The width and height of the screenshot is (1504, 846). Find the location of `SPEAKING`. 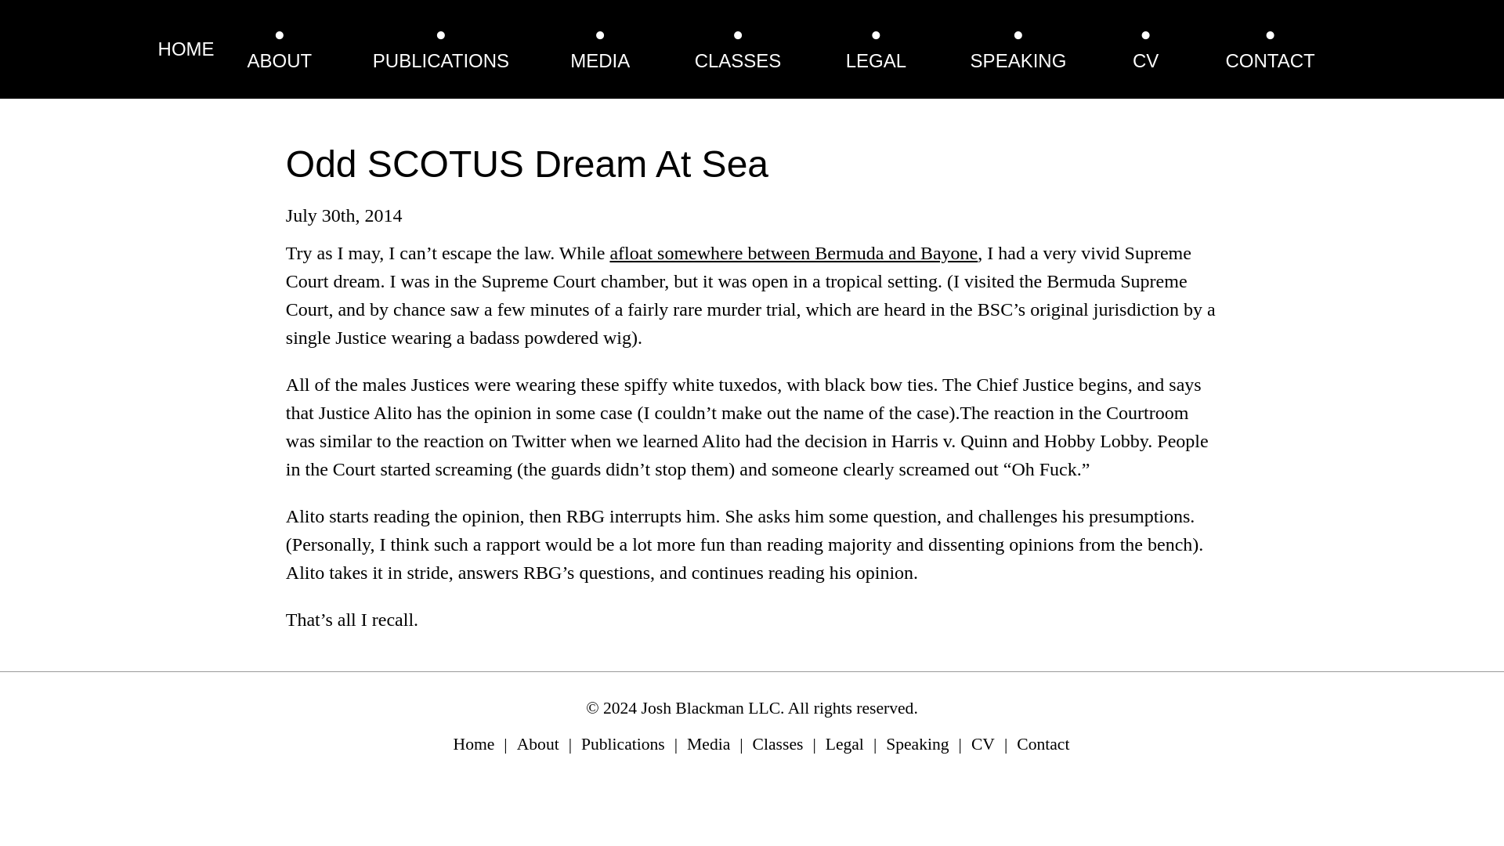

SPEAKING is located at coordinates (1018, 60).